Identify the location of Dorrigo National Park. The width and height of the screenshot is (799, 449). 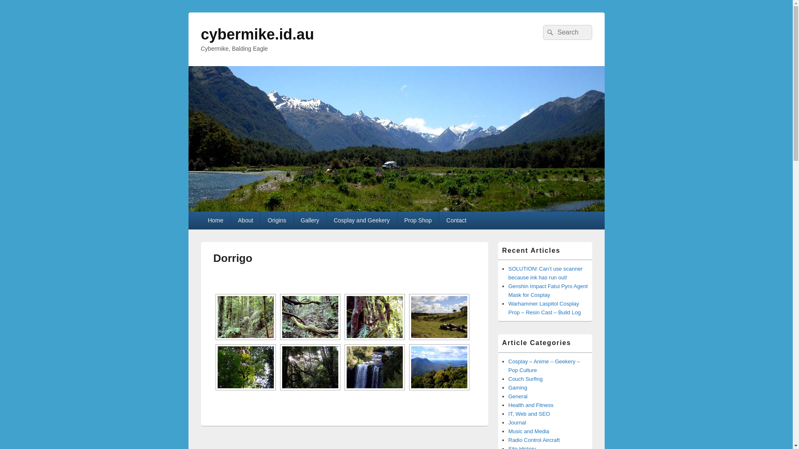
(246, 317).